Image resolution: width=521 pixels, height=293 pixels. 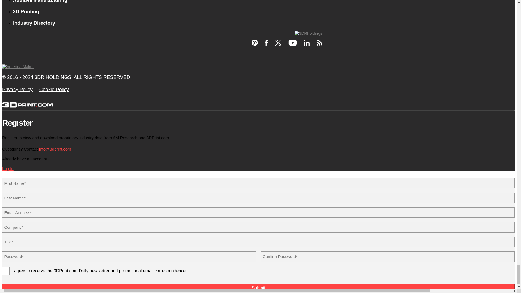 I want to click on Submit, so click(x=258, y=288).